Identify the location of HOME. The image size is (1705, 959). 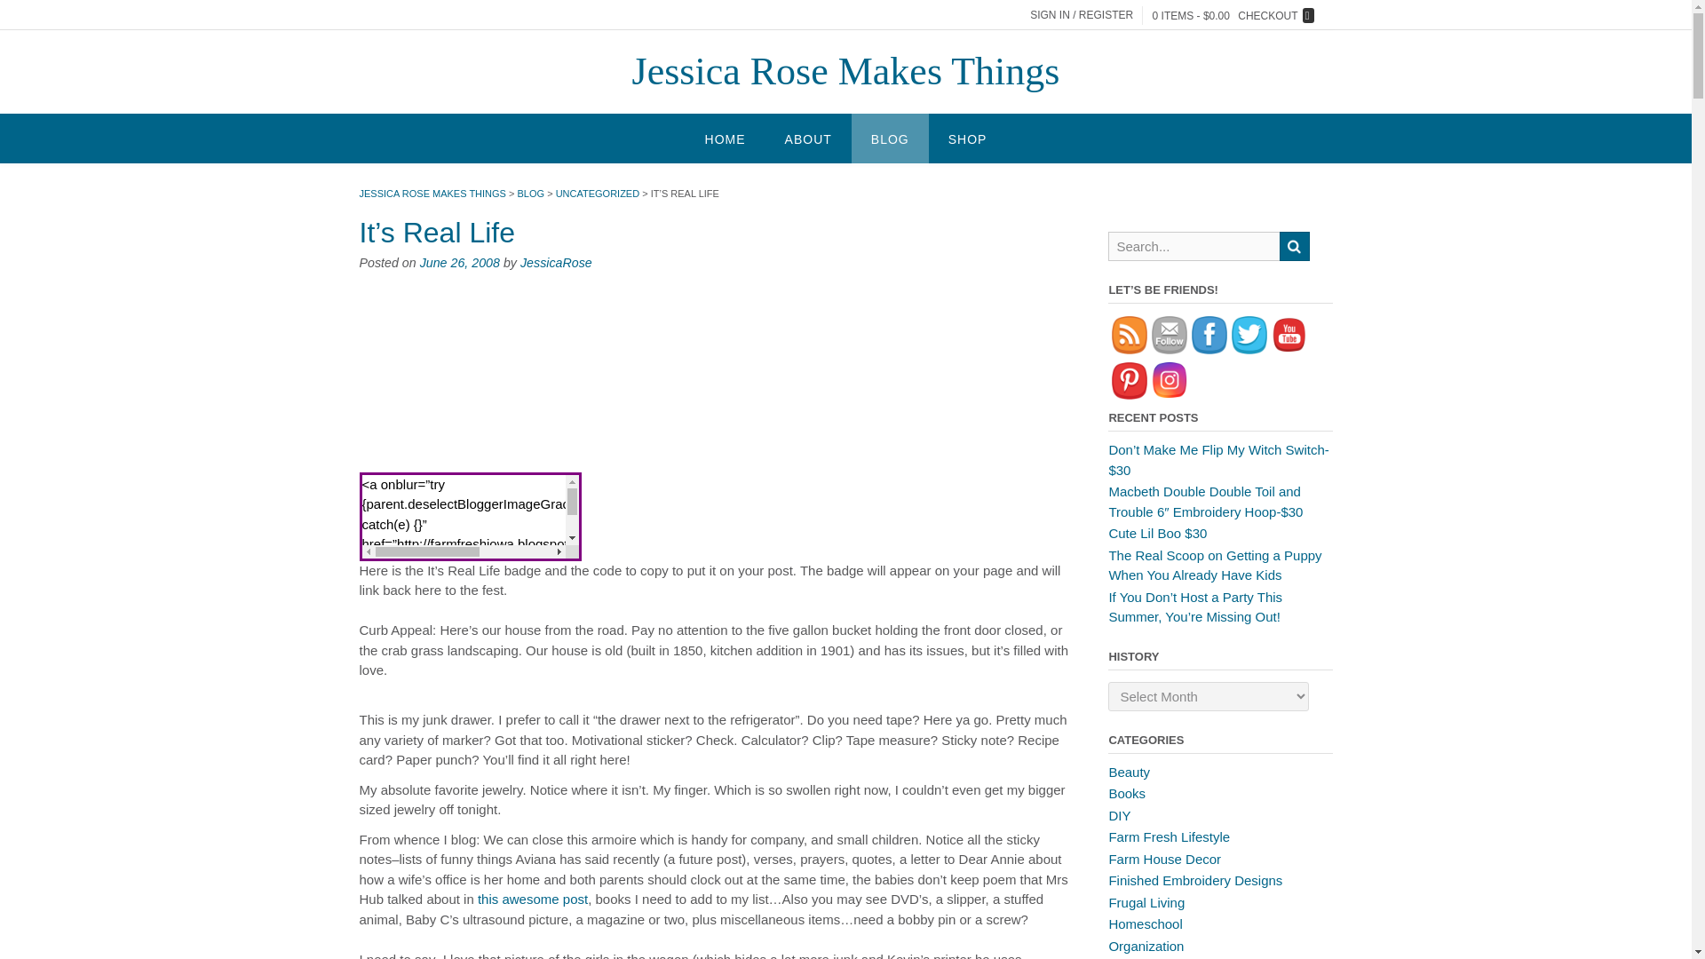
(725, 139).